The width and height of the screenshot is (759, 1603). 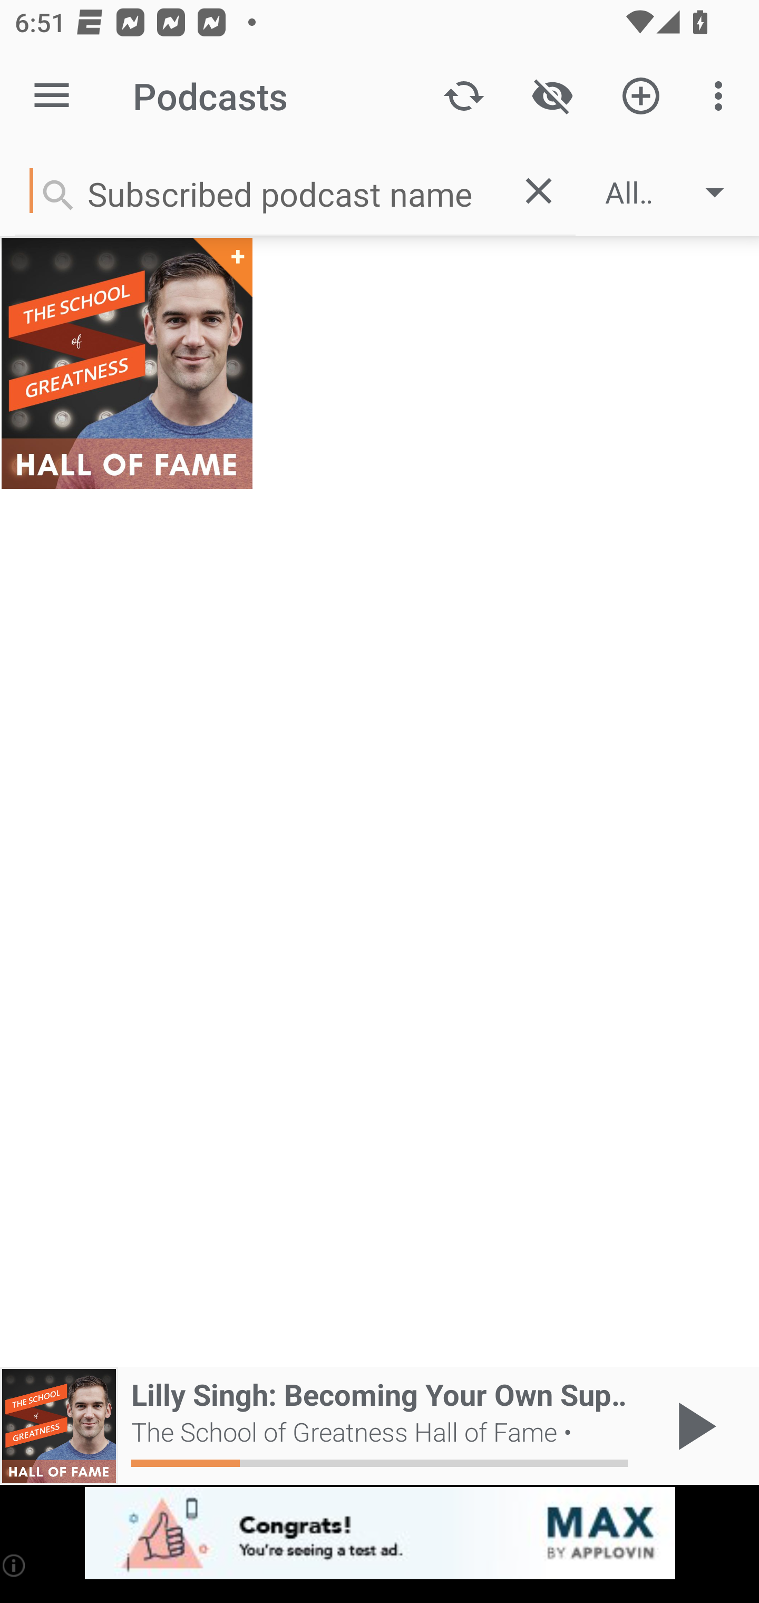 What do you see at coordinates (15, 1565) in the screenshot?
I see `(i)` at bounding box center [15, 1565].